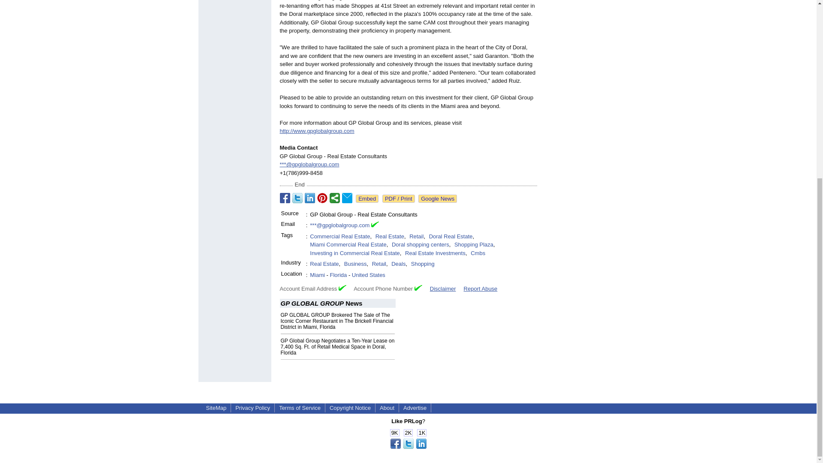 Image resolution: width=823 pixels, height=463 pixels. What do you see at coordinates (285, 198) in the screenshot?
I see `Share on Facebook` at bounding box center [285, 198].